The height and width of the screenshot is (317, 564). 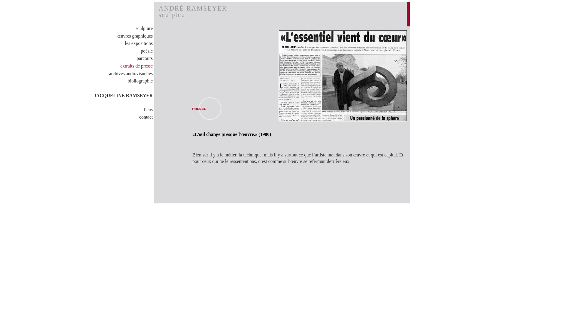 I want to click on bibliographie, so click(x=122, y=82).